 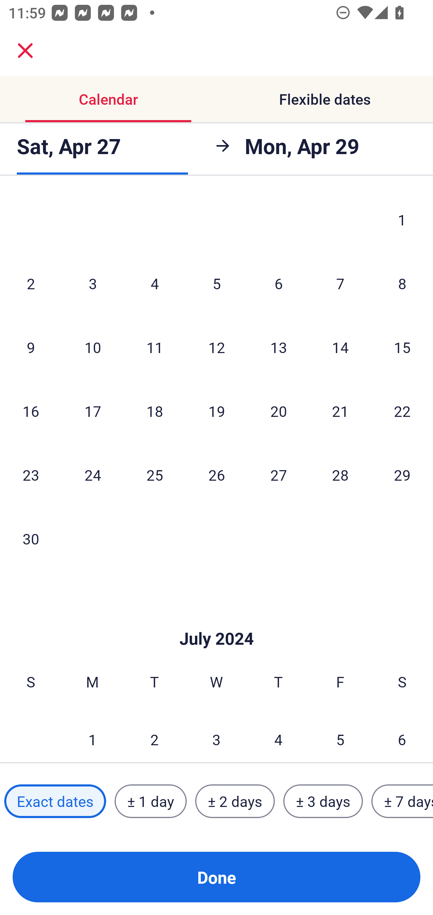 What do you see at coordinates (340, 283) in the screenshot?
I see `7 Friday, June 7, 2024` at bounding box center [340, 283].